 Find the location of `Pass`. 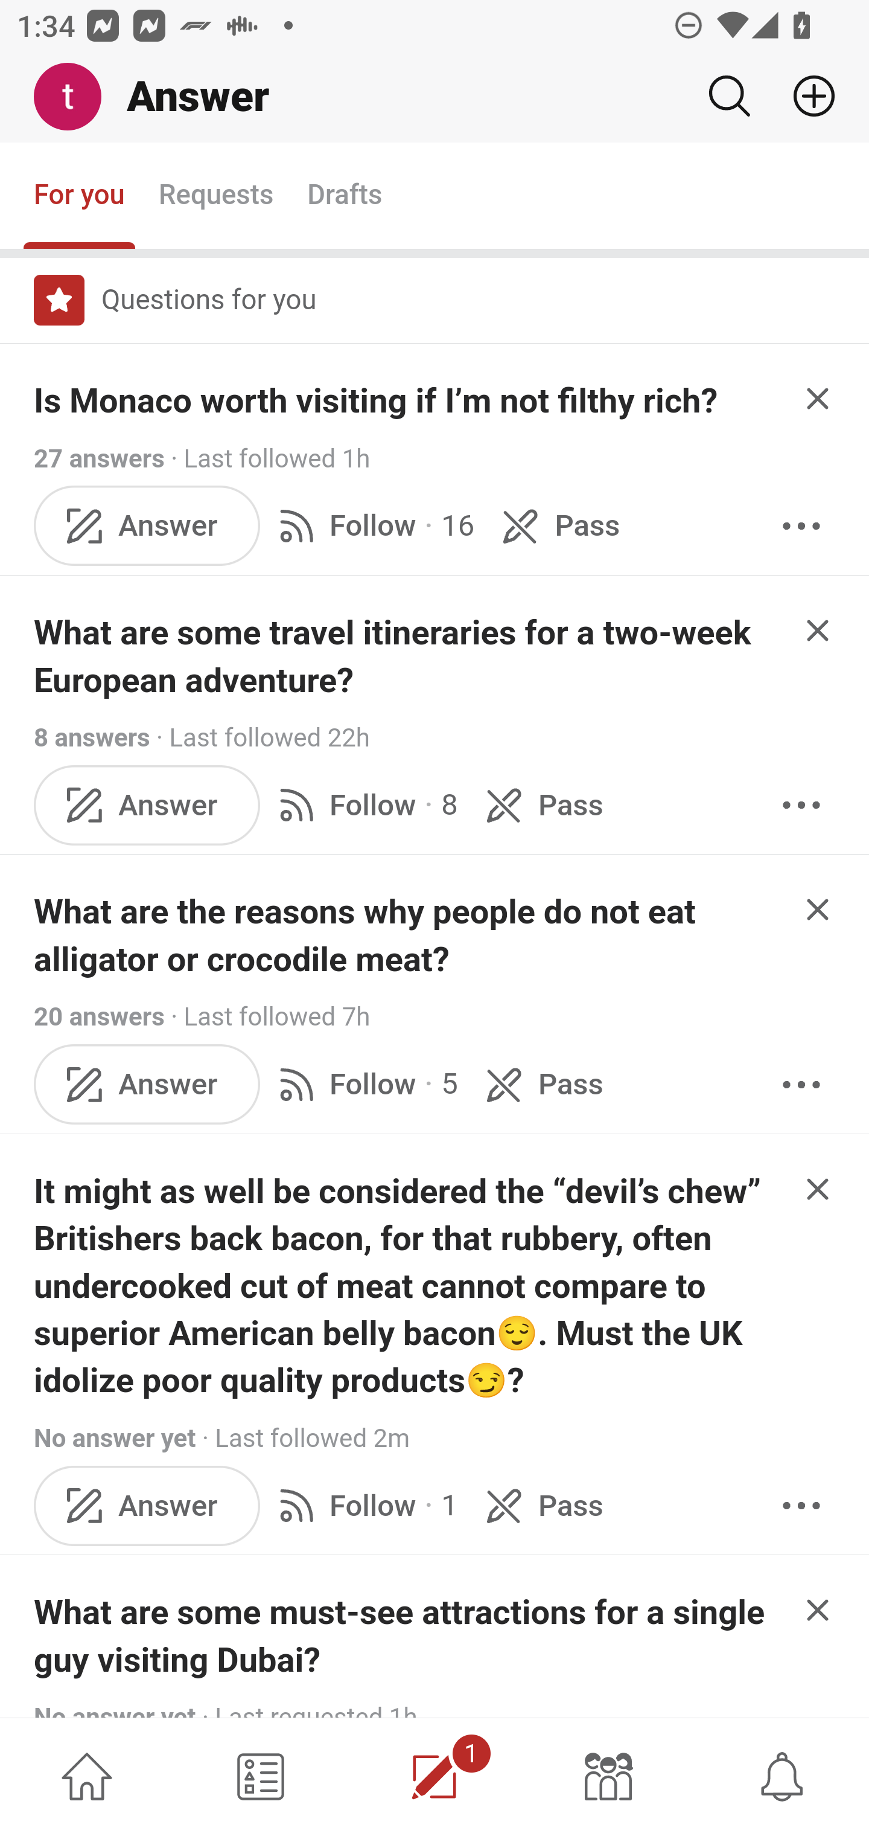

Pass is located at coordinates (541, 1083).